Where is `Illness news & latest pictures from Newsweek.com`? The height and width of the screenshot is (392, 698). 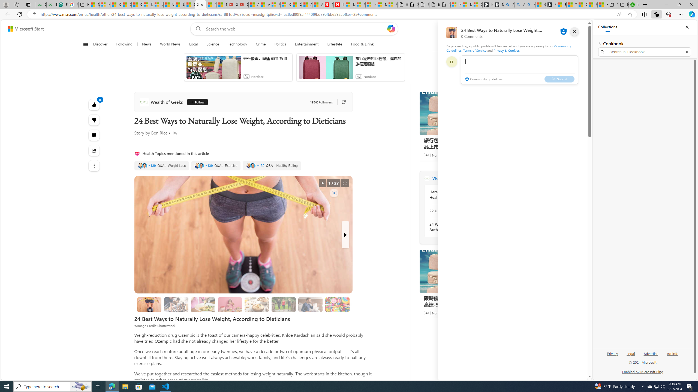 Illness news & latest pictures from Newsweek.com is located at coordinates (339, 5).